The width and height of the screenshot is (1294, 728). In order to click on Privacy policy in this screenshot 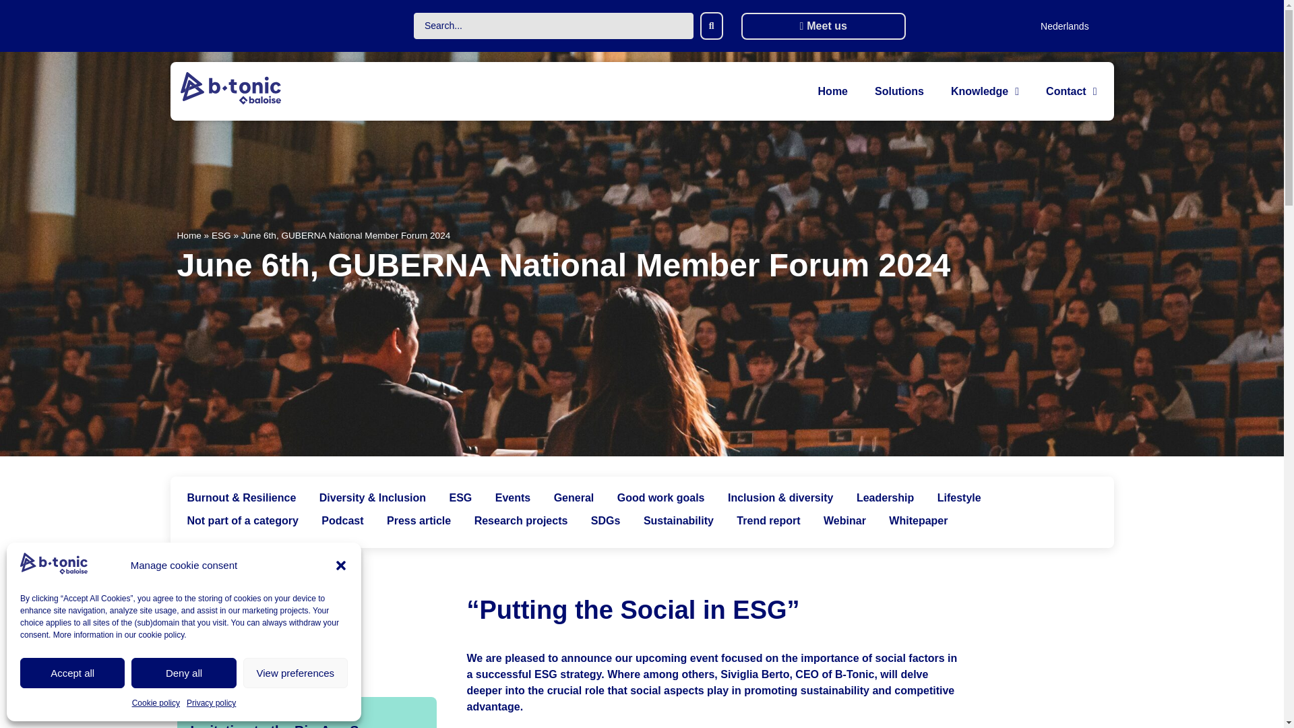, I will do `click(210, 703)`.